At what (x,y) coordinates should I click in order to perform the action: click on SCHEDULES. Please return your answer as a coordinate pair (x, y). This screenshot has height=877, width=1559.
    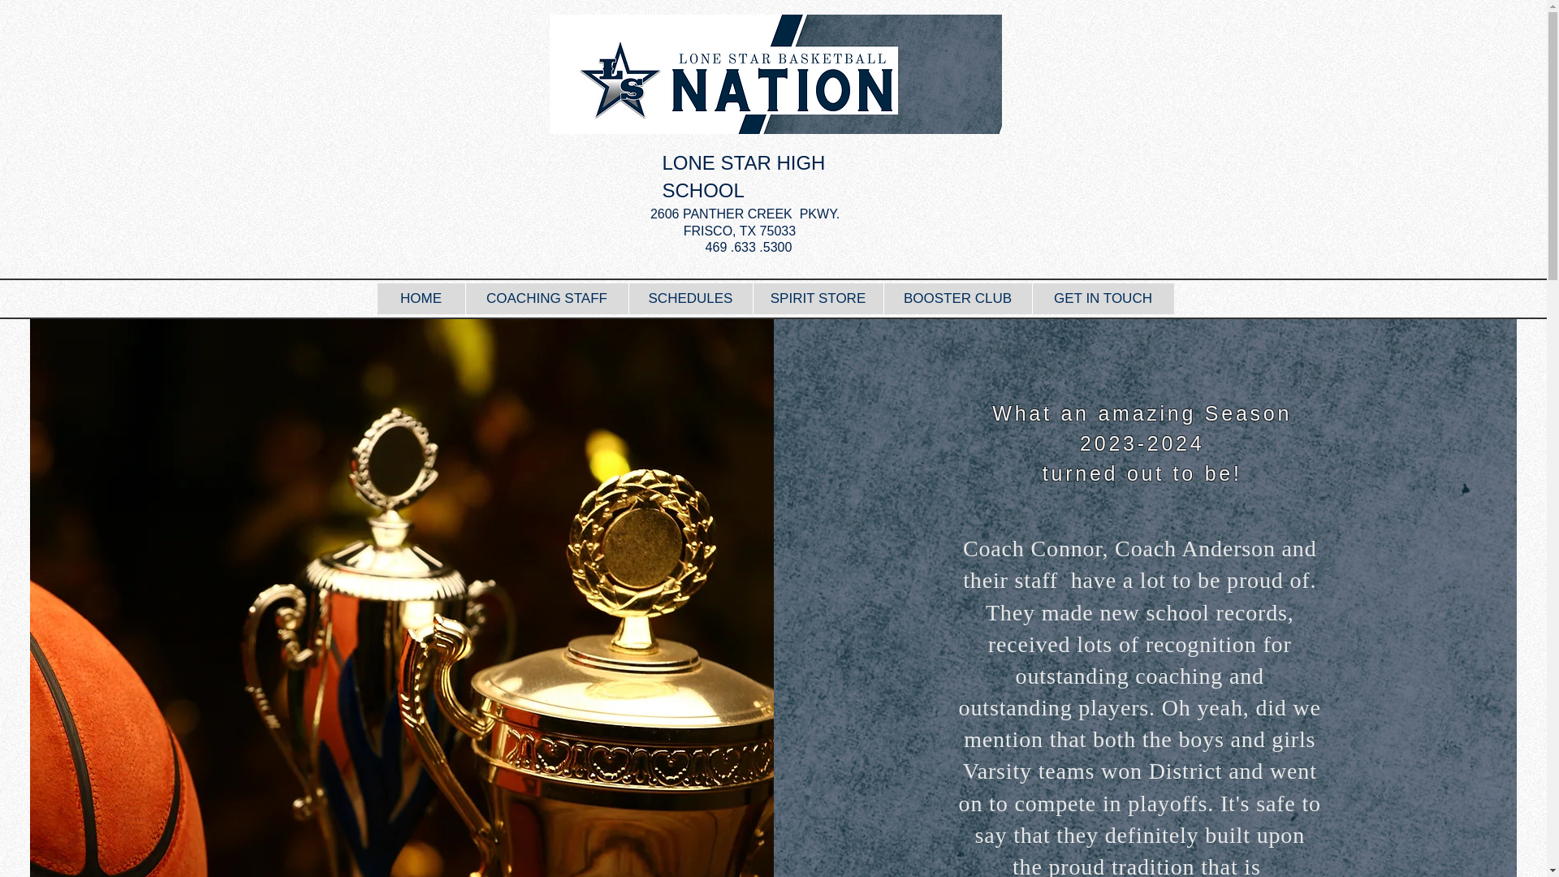
    Looking at the image, I should click on (690, 298).